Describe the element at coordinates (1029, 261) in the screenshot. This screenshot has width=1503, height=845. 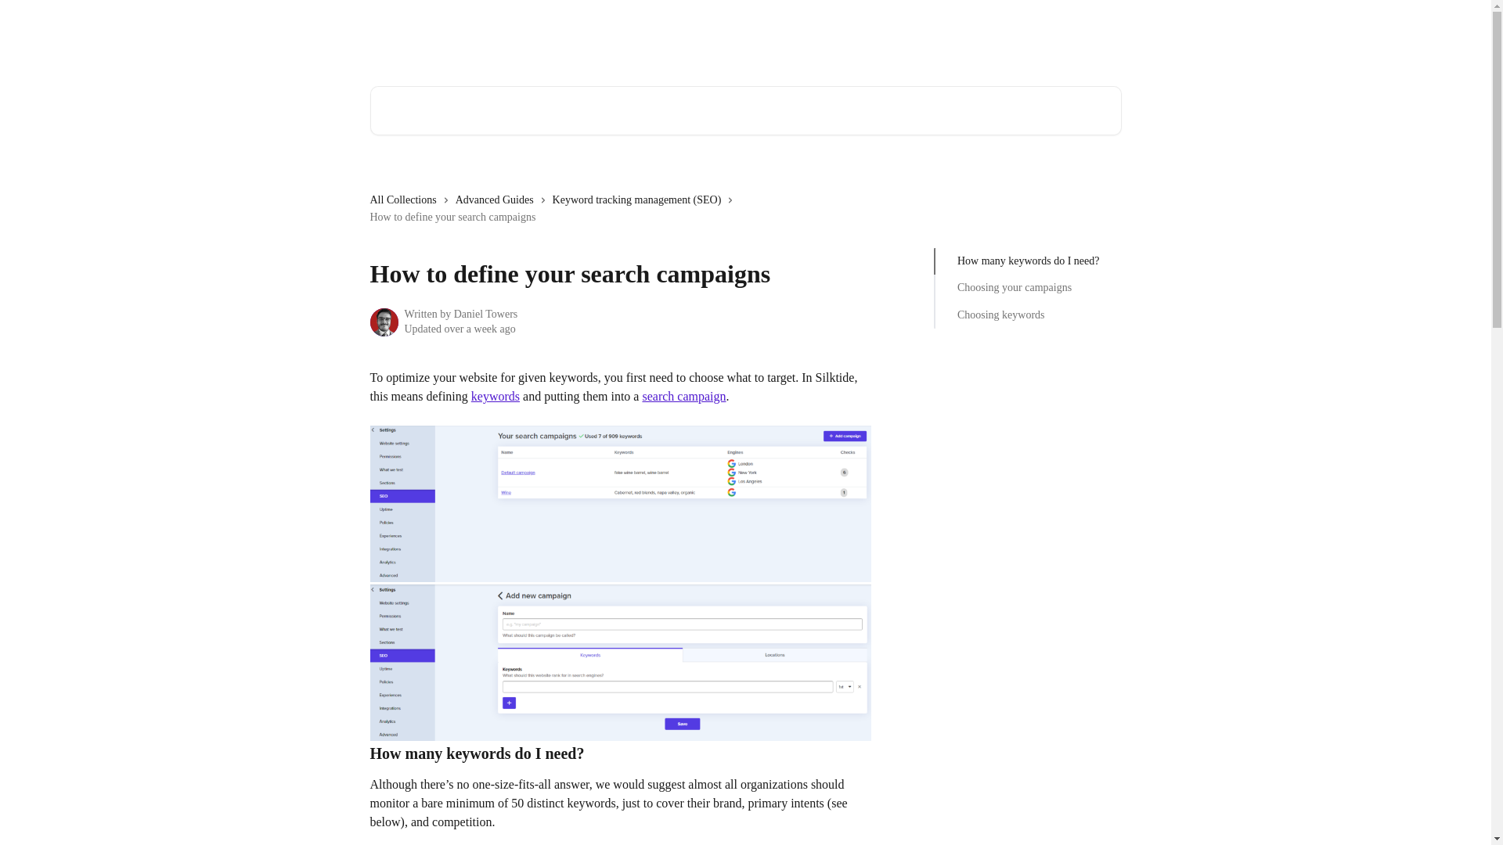
I see `How many keywords do I need?` at that location.